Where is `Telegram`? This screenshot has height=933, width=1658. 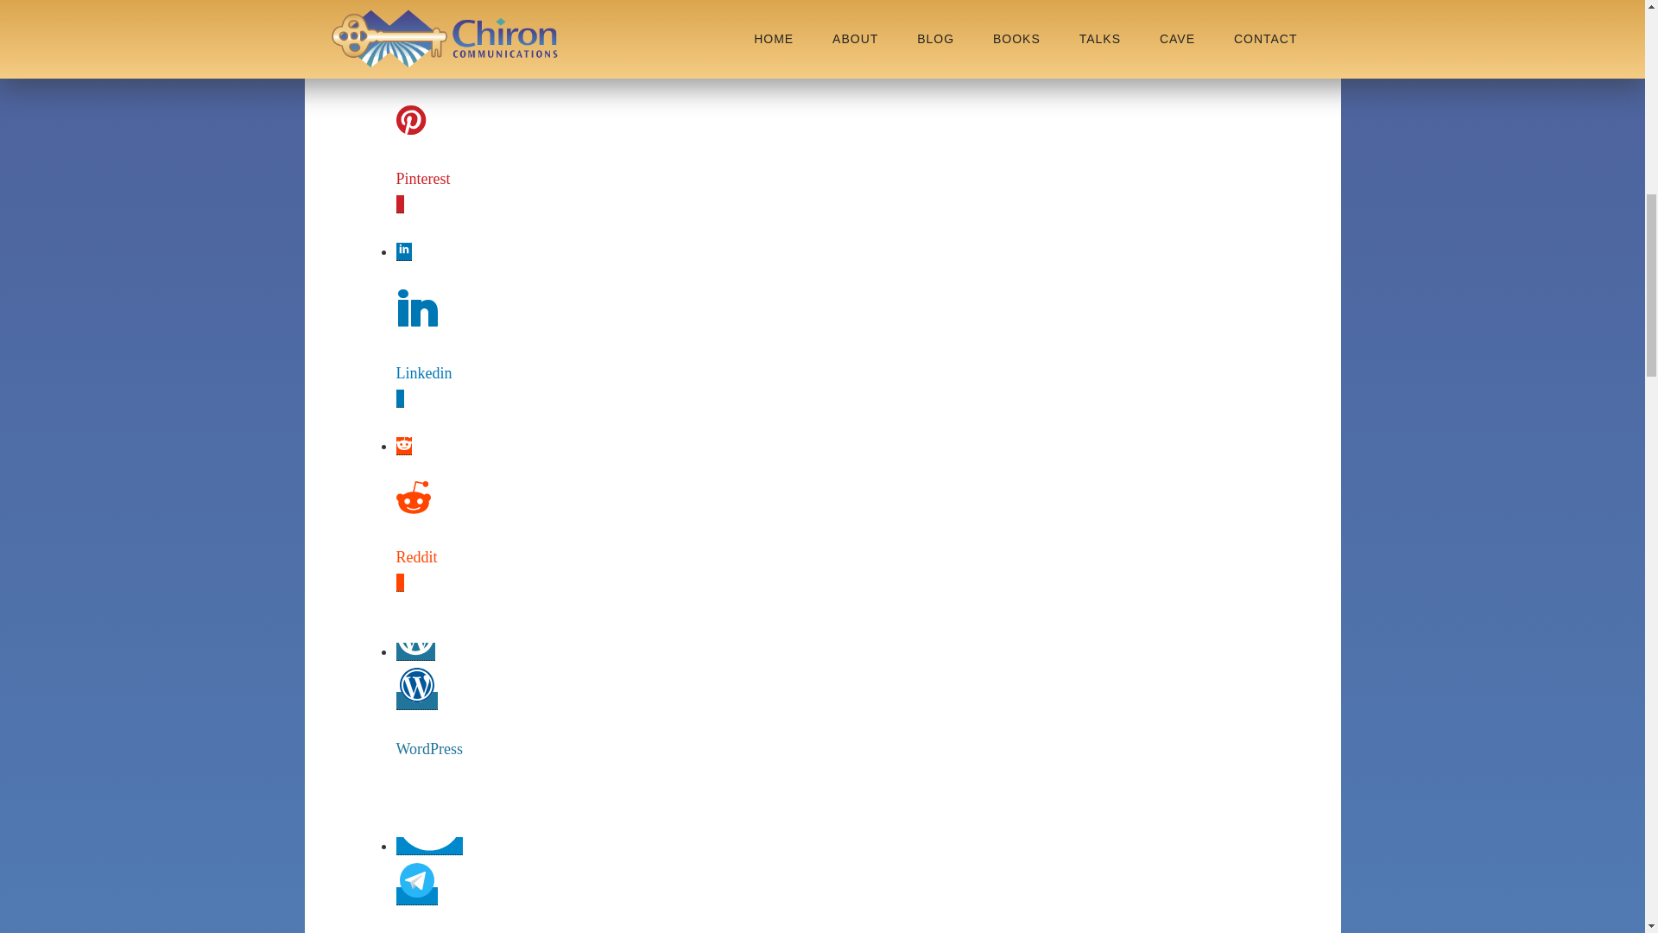
Telegram is located at coordinates (428, 931).